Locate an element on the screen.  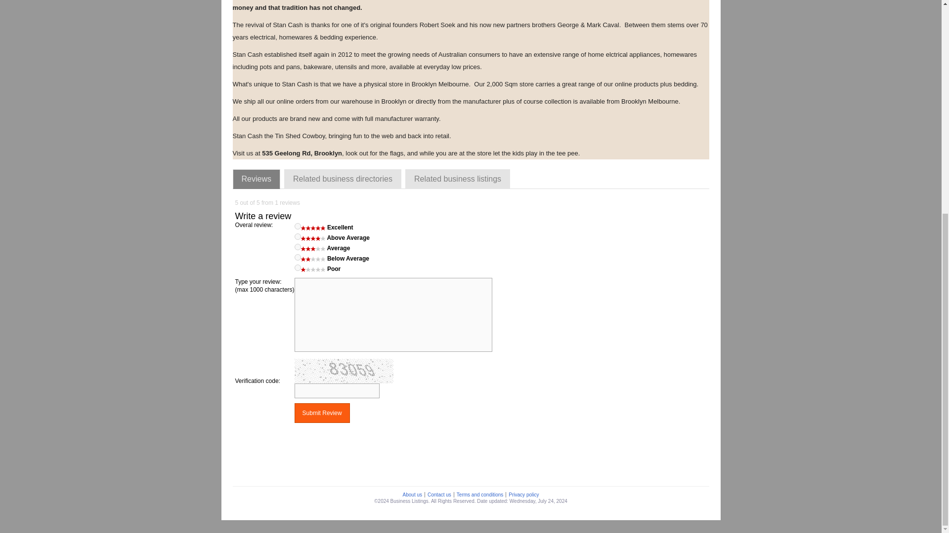
Submit Review is located at coordinates (322, 413).